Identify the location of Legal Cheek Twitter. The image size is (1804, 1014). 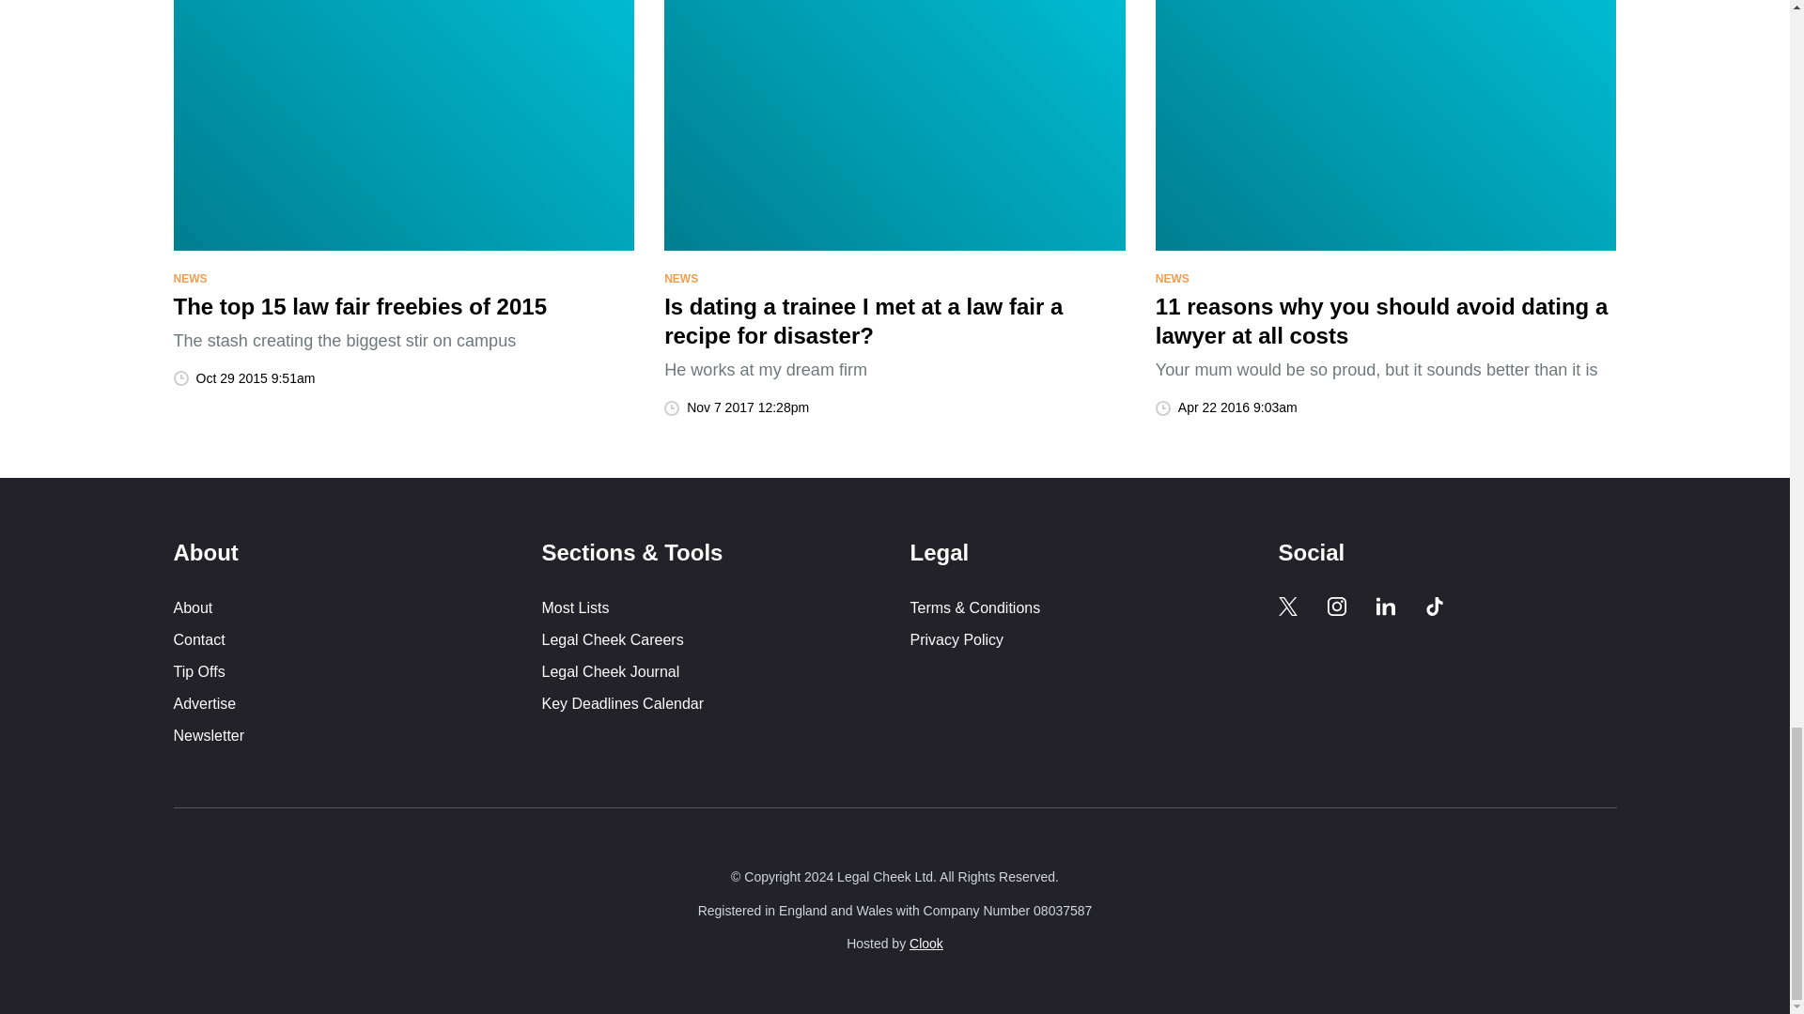
(1287, 607).